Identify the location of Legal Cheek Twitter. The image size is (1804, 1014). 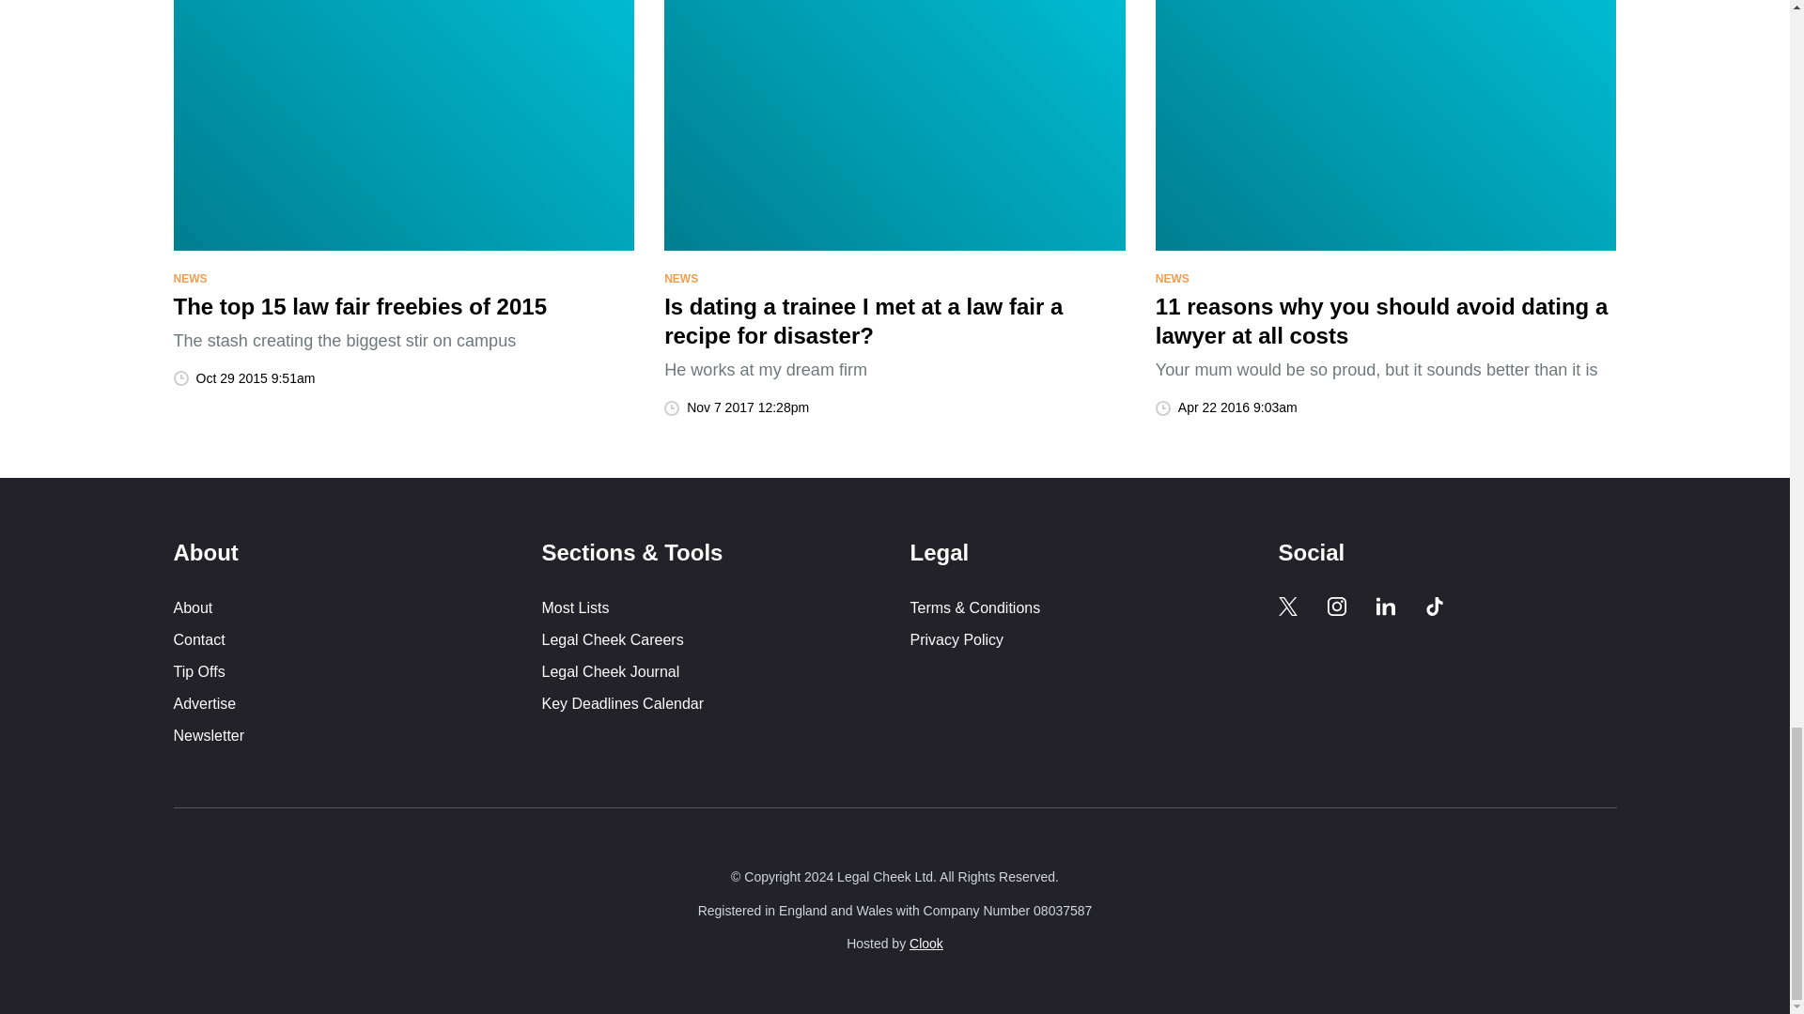
(1287, 607).